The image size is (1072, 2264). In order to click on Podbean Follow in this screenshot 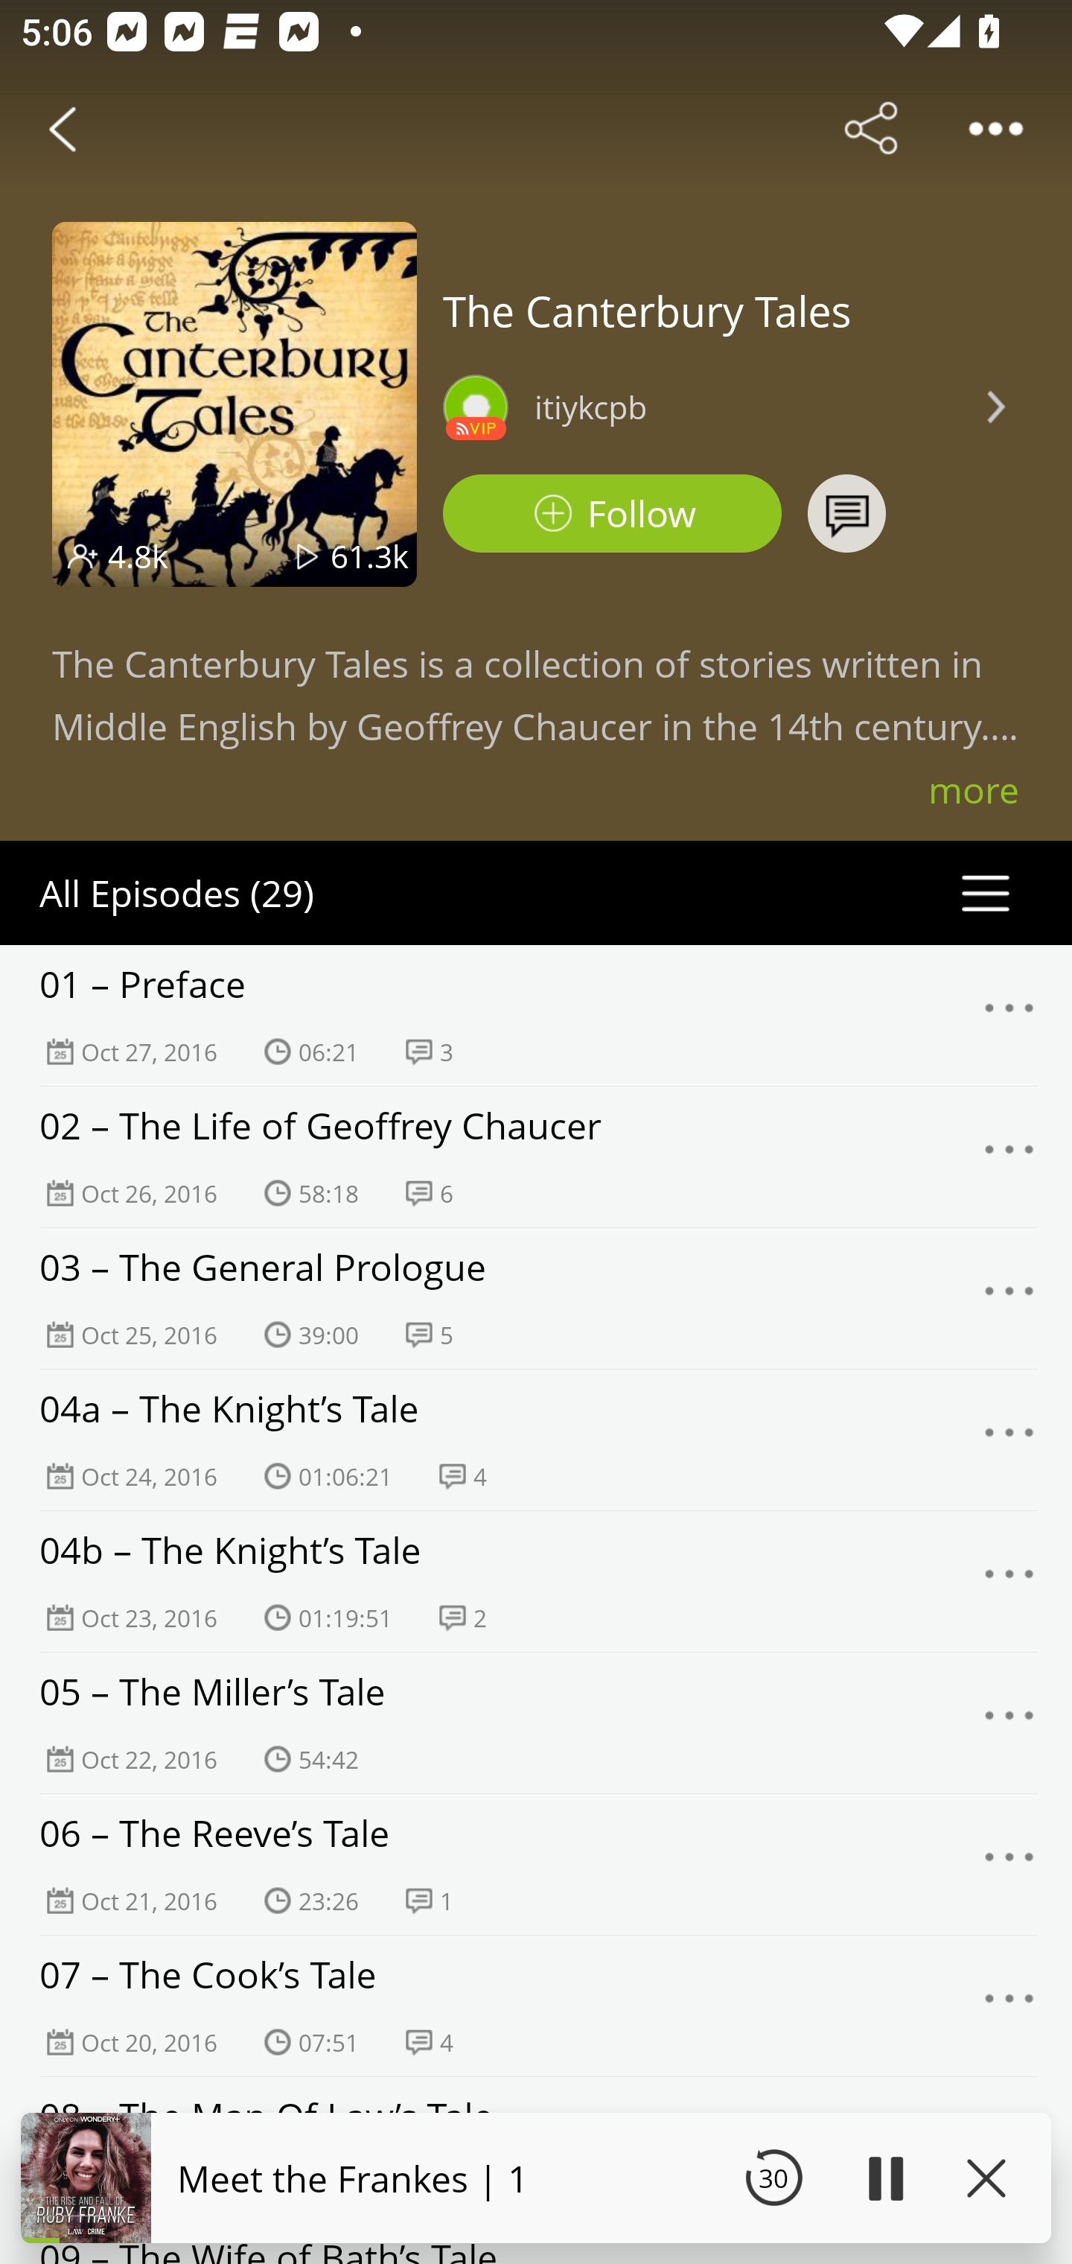, I will do `click(612, 514)`.